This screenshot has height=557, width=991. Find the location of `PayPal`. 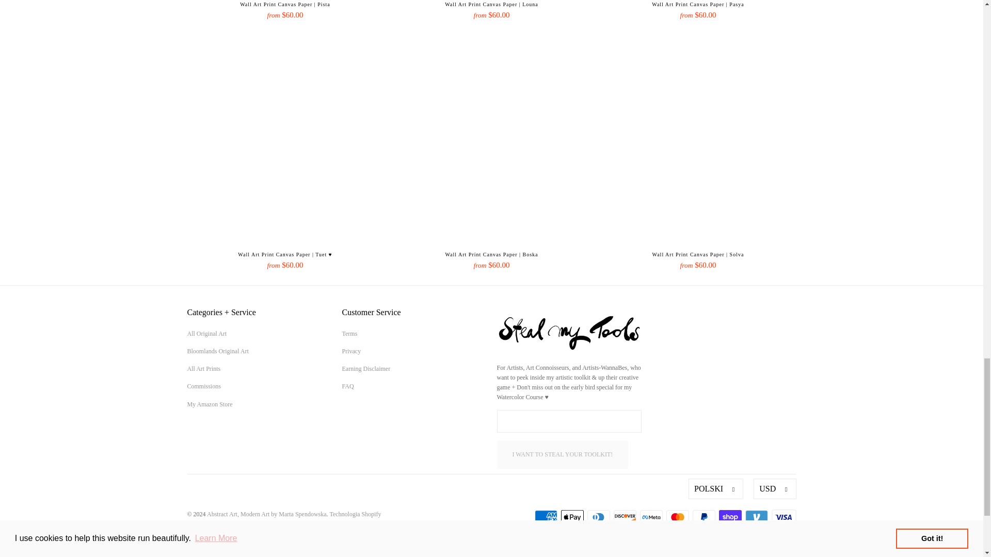

PayPal is located at coordinates (705, 517).